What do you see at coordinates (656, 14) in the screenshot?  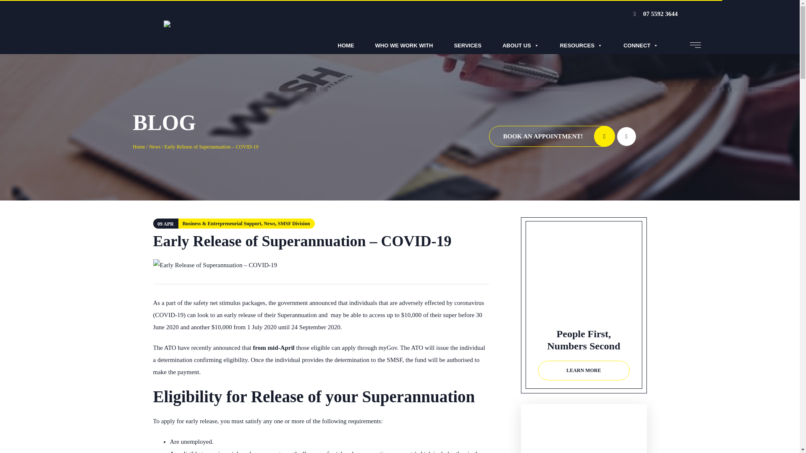 I see `07 5592 3644` at bounding box center [656, 14].